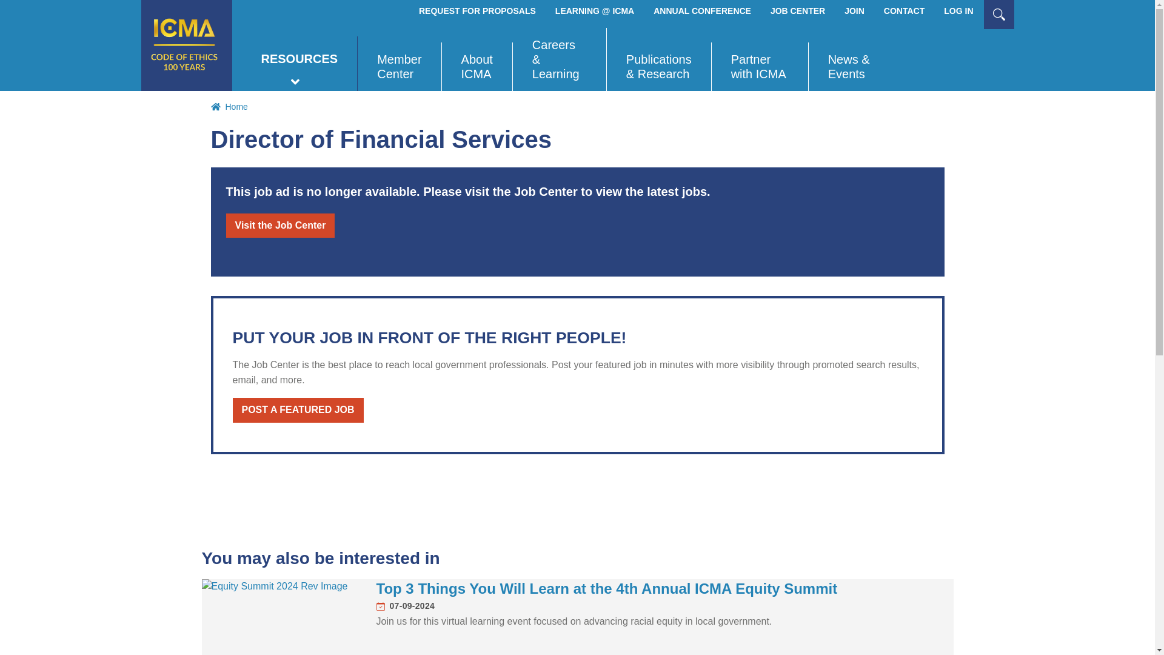 The height and width of the screenshot is (655, 1164). I want to click on 3rd party ad content, so click(431, 500).